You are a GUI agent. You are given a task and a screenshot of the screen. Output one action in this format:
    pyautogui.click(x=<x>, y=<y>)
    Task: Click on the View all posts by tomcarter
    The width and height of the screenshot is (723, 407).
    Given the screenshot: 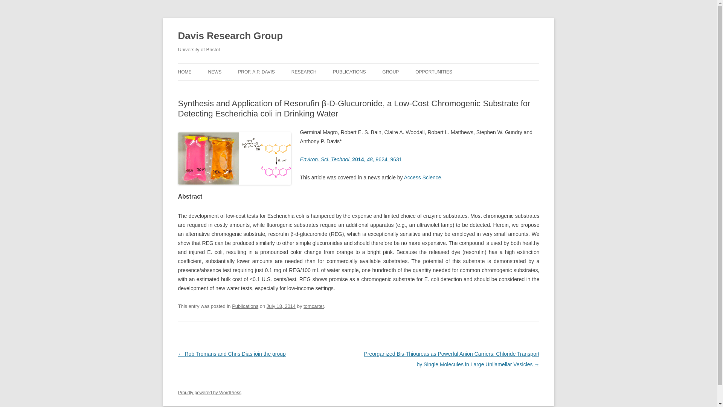 What is the action you would take?
    pyautogui.click(x=314, y=306)
    